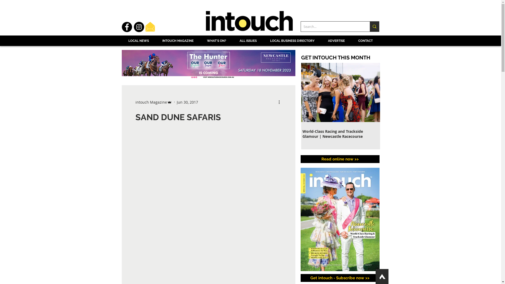  What do you see at coordinates (366, 42) in the screenshot?
I see `CONTACT` at bounding box center [366, 42].